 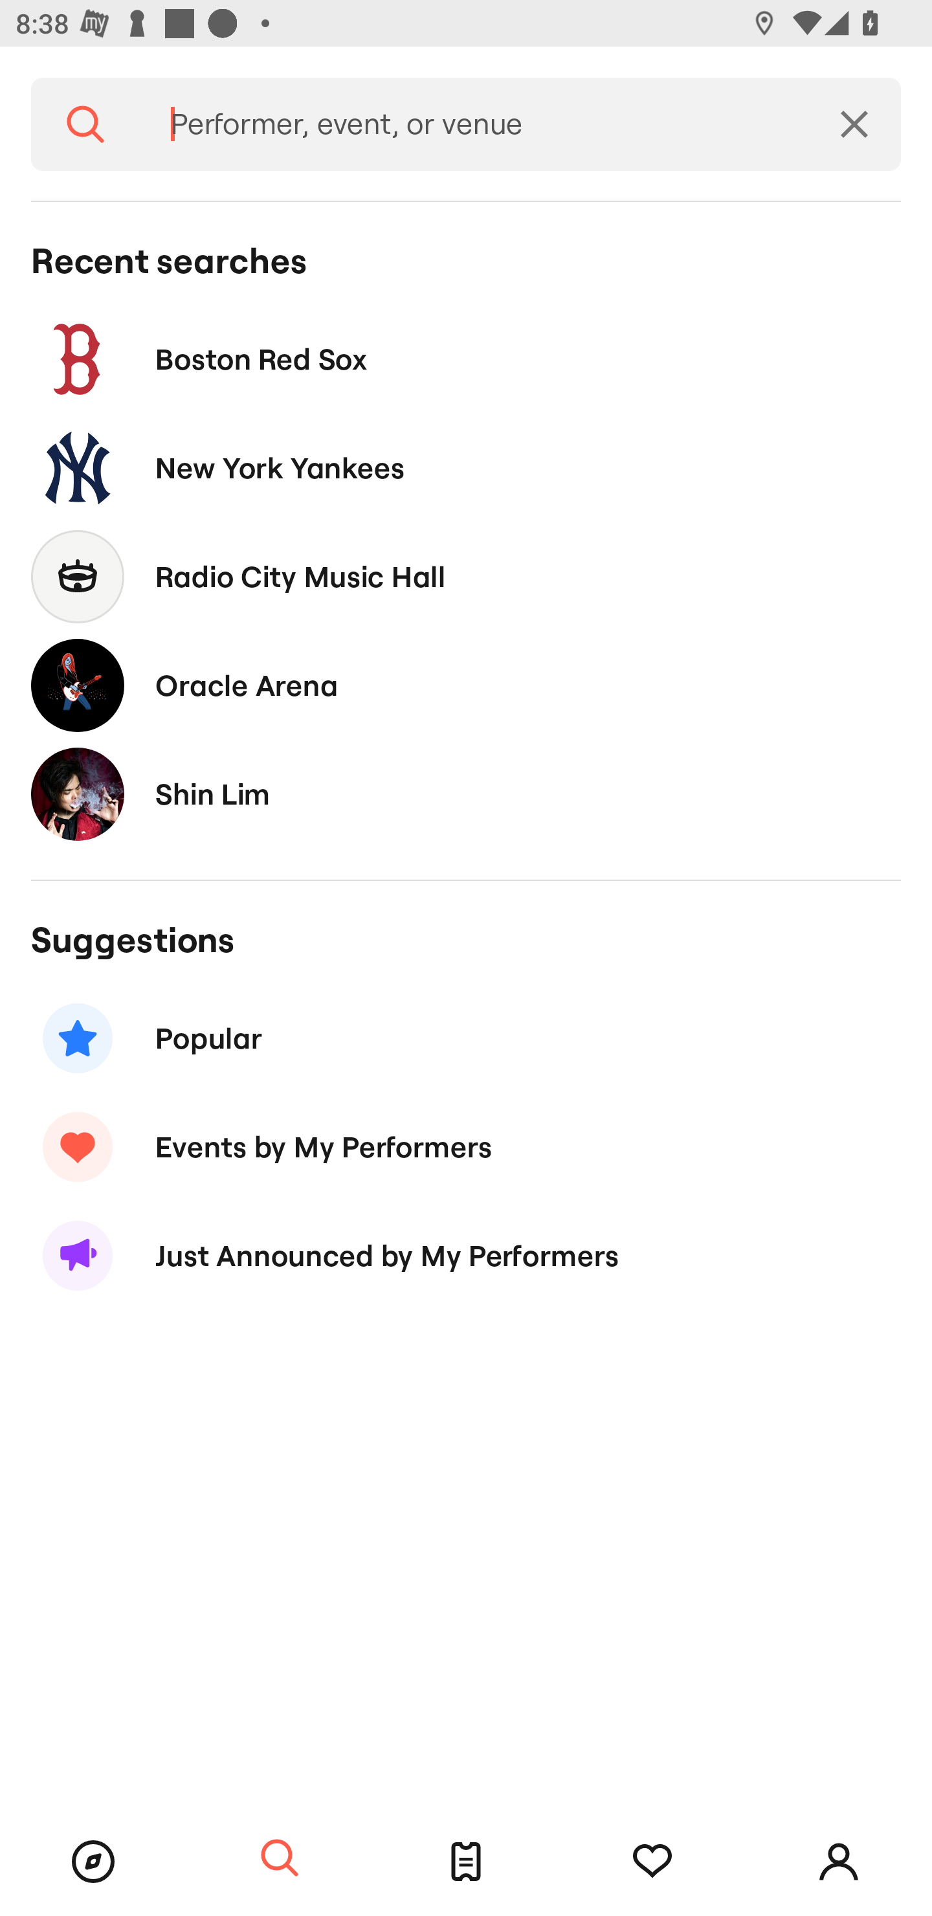 I want to click on Account, so click(x=839, y=1862).